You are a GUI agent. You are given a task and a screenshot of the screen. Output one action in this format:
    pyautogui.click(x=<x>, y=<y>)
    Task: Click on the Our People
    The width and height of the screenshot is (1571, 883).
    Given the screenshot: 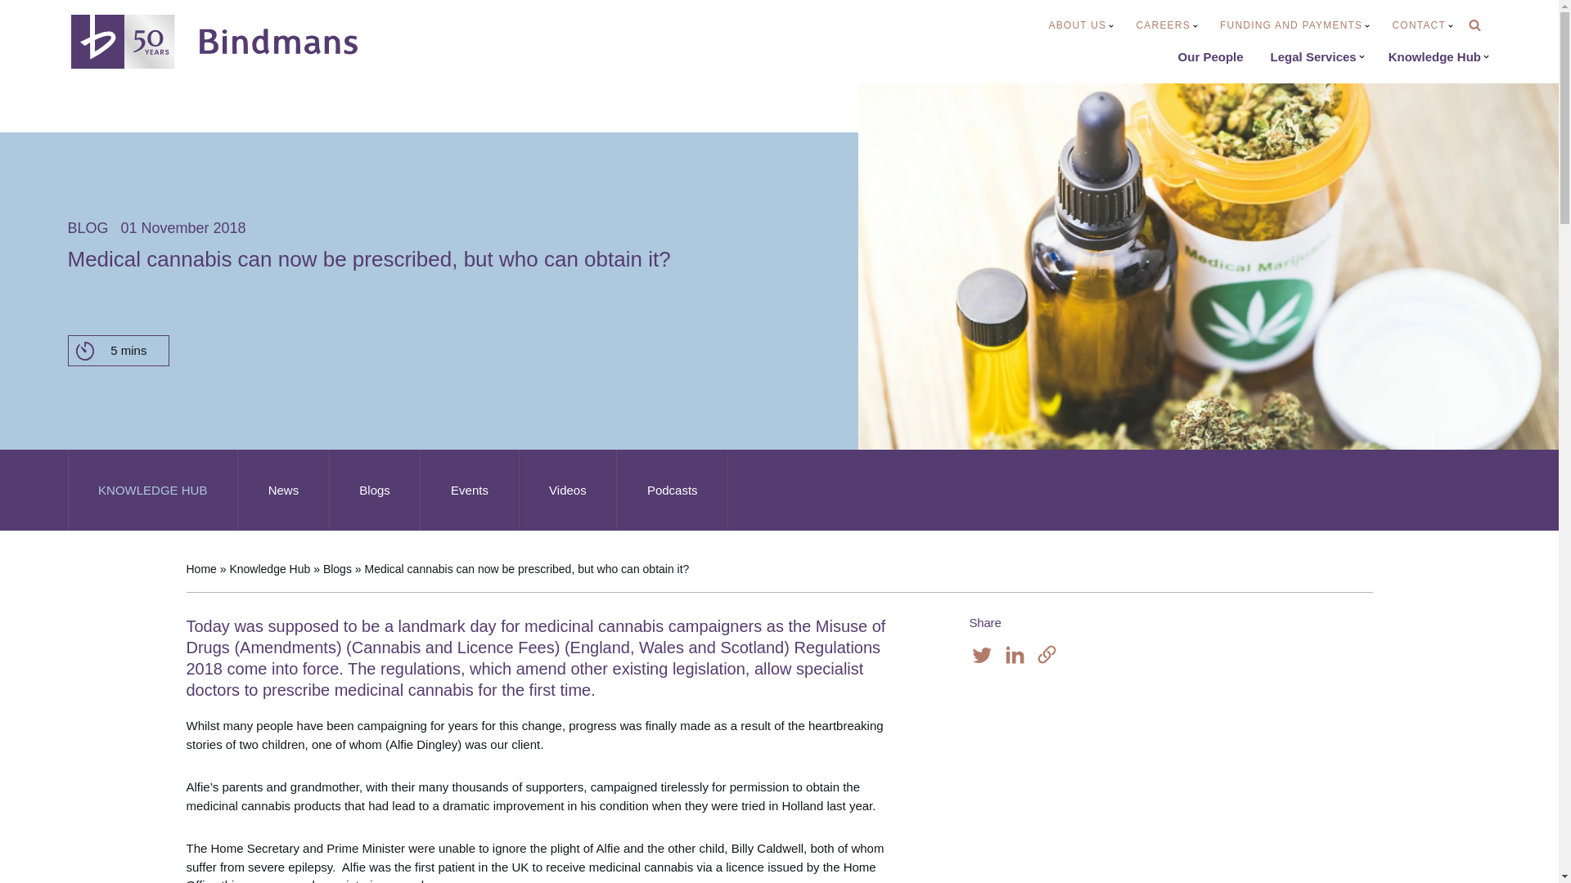 What is the action you would take?
    pyautogui.click(x=1211, y=57)
    